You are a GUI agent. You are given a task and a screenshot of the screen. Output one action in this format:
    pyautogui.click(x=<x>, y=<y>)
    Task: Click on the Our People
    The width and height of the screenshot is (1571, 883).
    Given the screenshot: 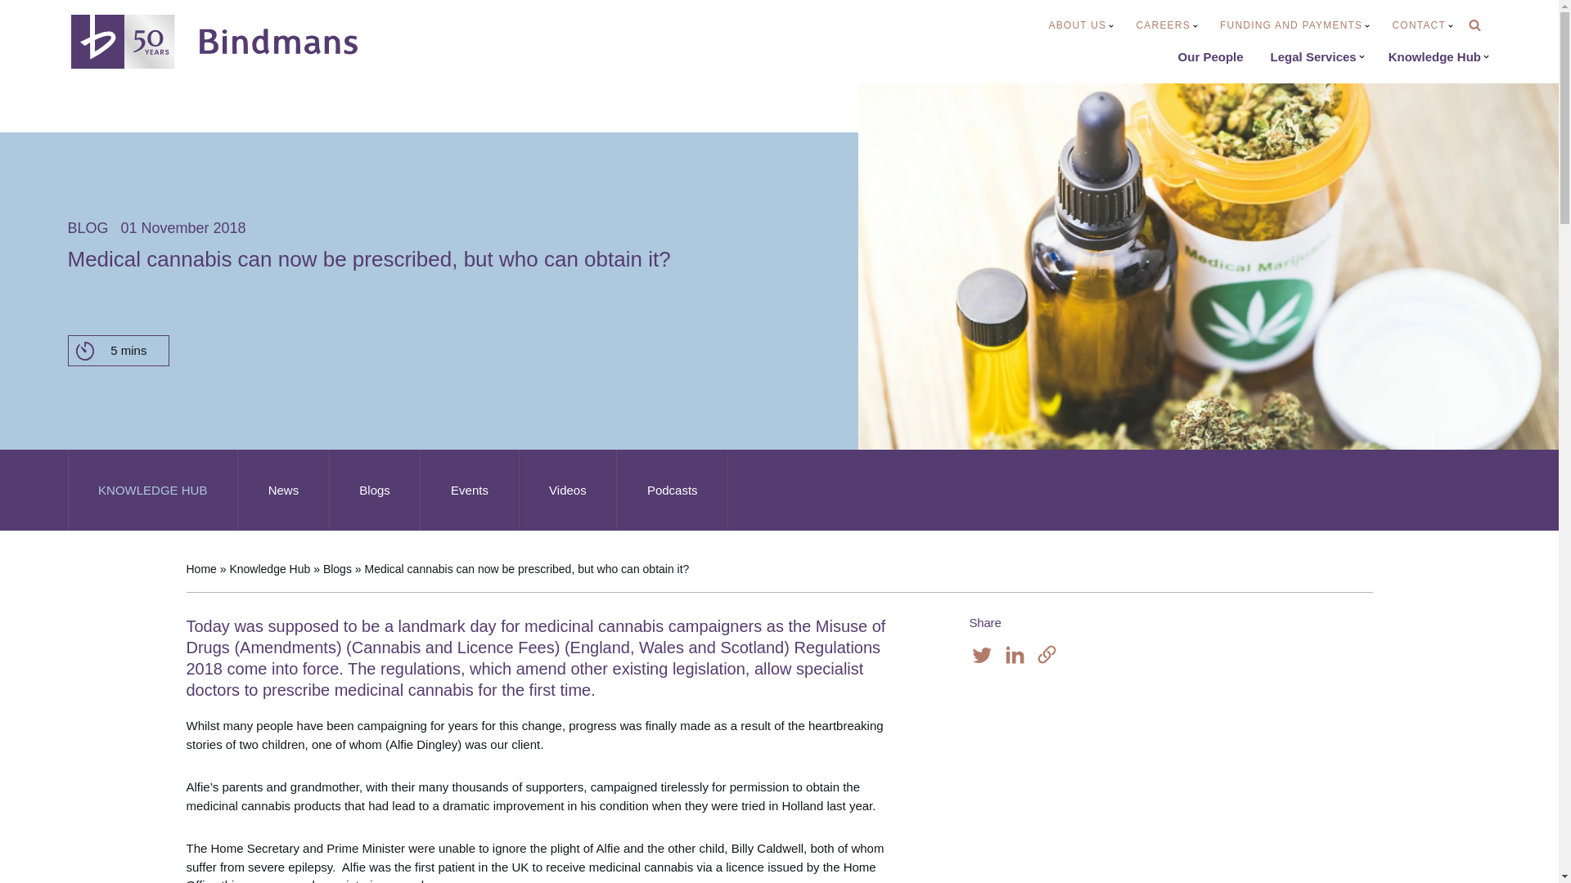 What is the action you would take?
    pyautogui.click(x=1211, y=57)
    